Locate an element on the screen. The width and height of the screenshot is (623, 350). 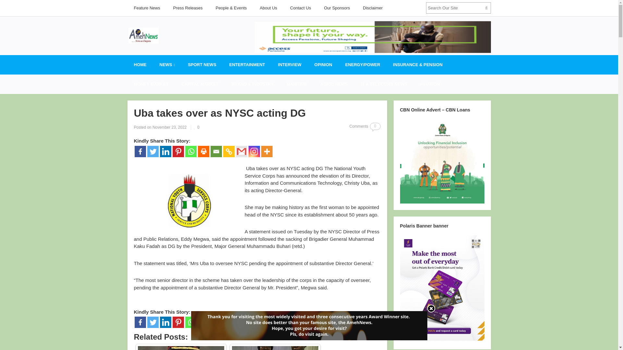
Copy Link is located at coordinates (229, 151).